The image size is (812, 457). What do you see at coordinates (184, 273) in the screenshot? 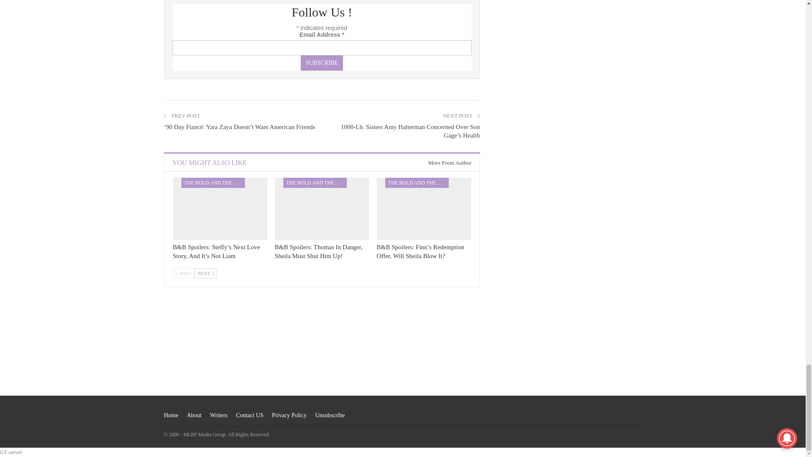
I see `Previous` at bounding box center [184, 273].